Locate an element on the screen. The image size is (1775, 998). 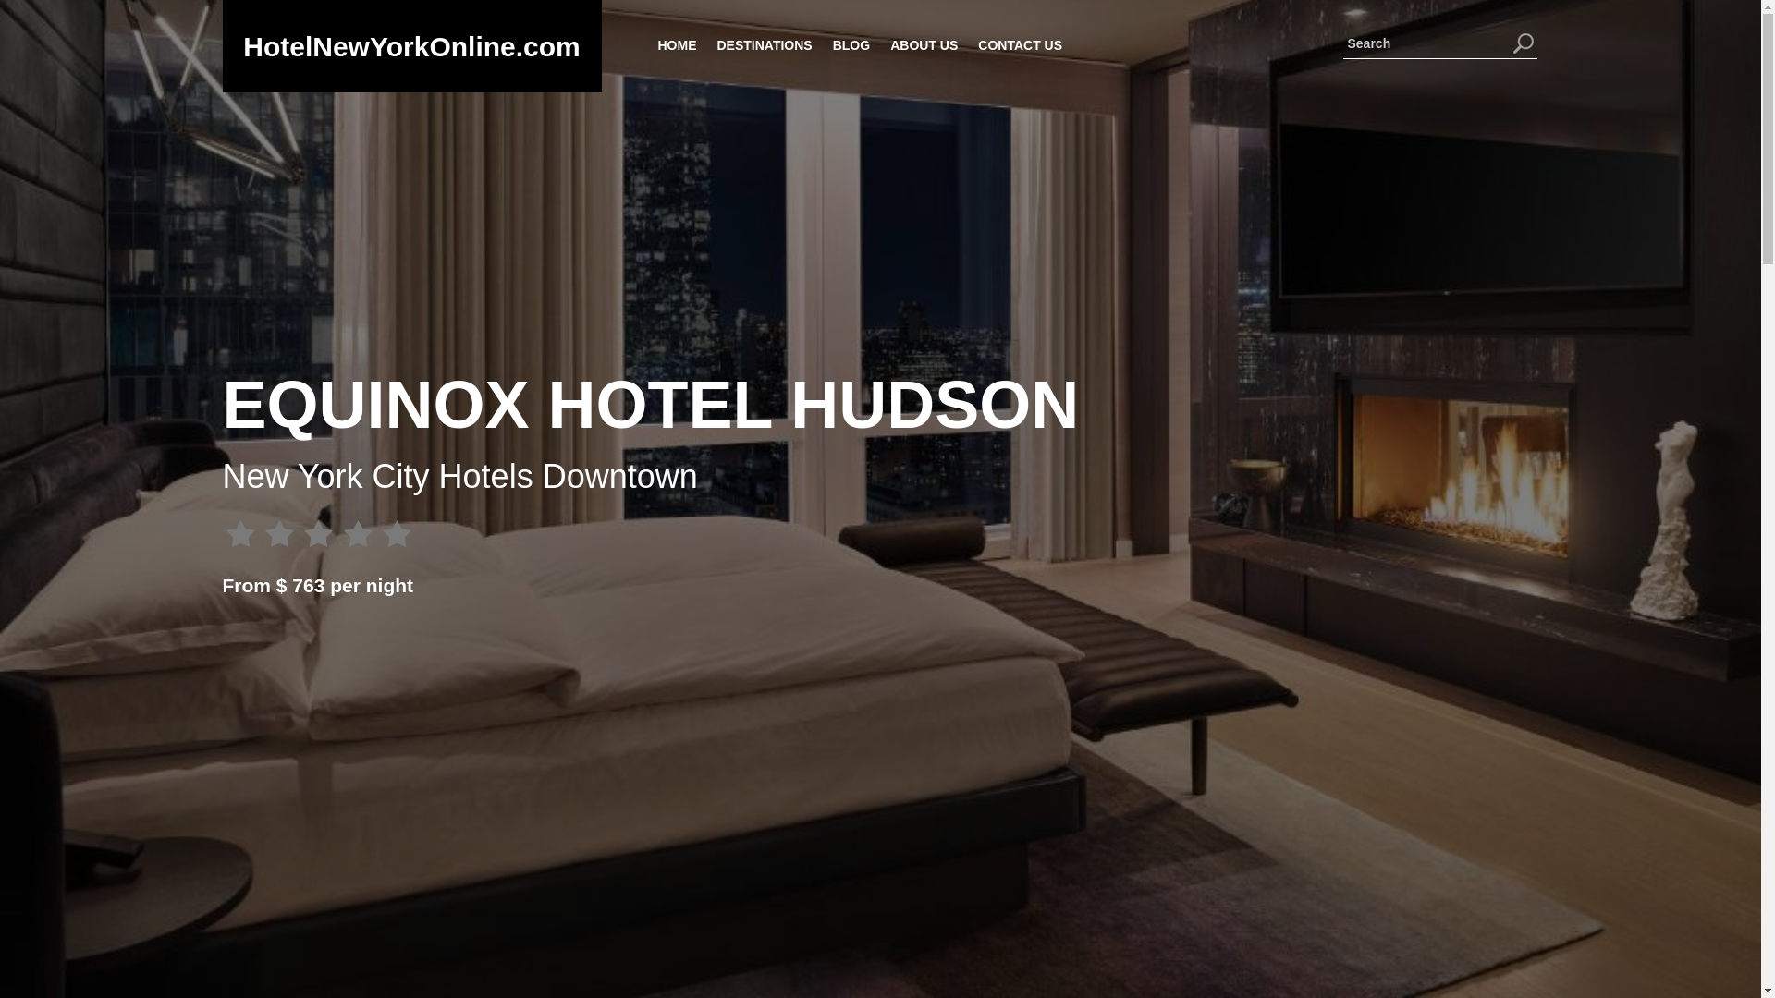
BLOG is located at coordinates (851, 44).